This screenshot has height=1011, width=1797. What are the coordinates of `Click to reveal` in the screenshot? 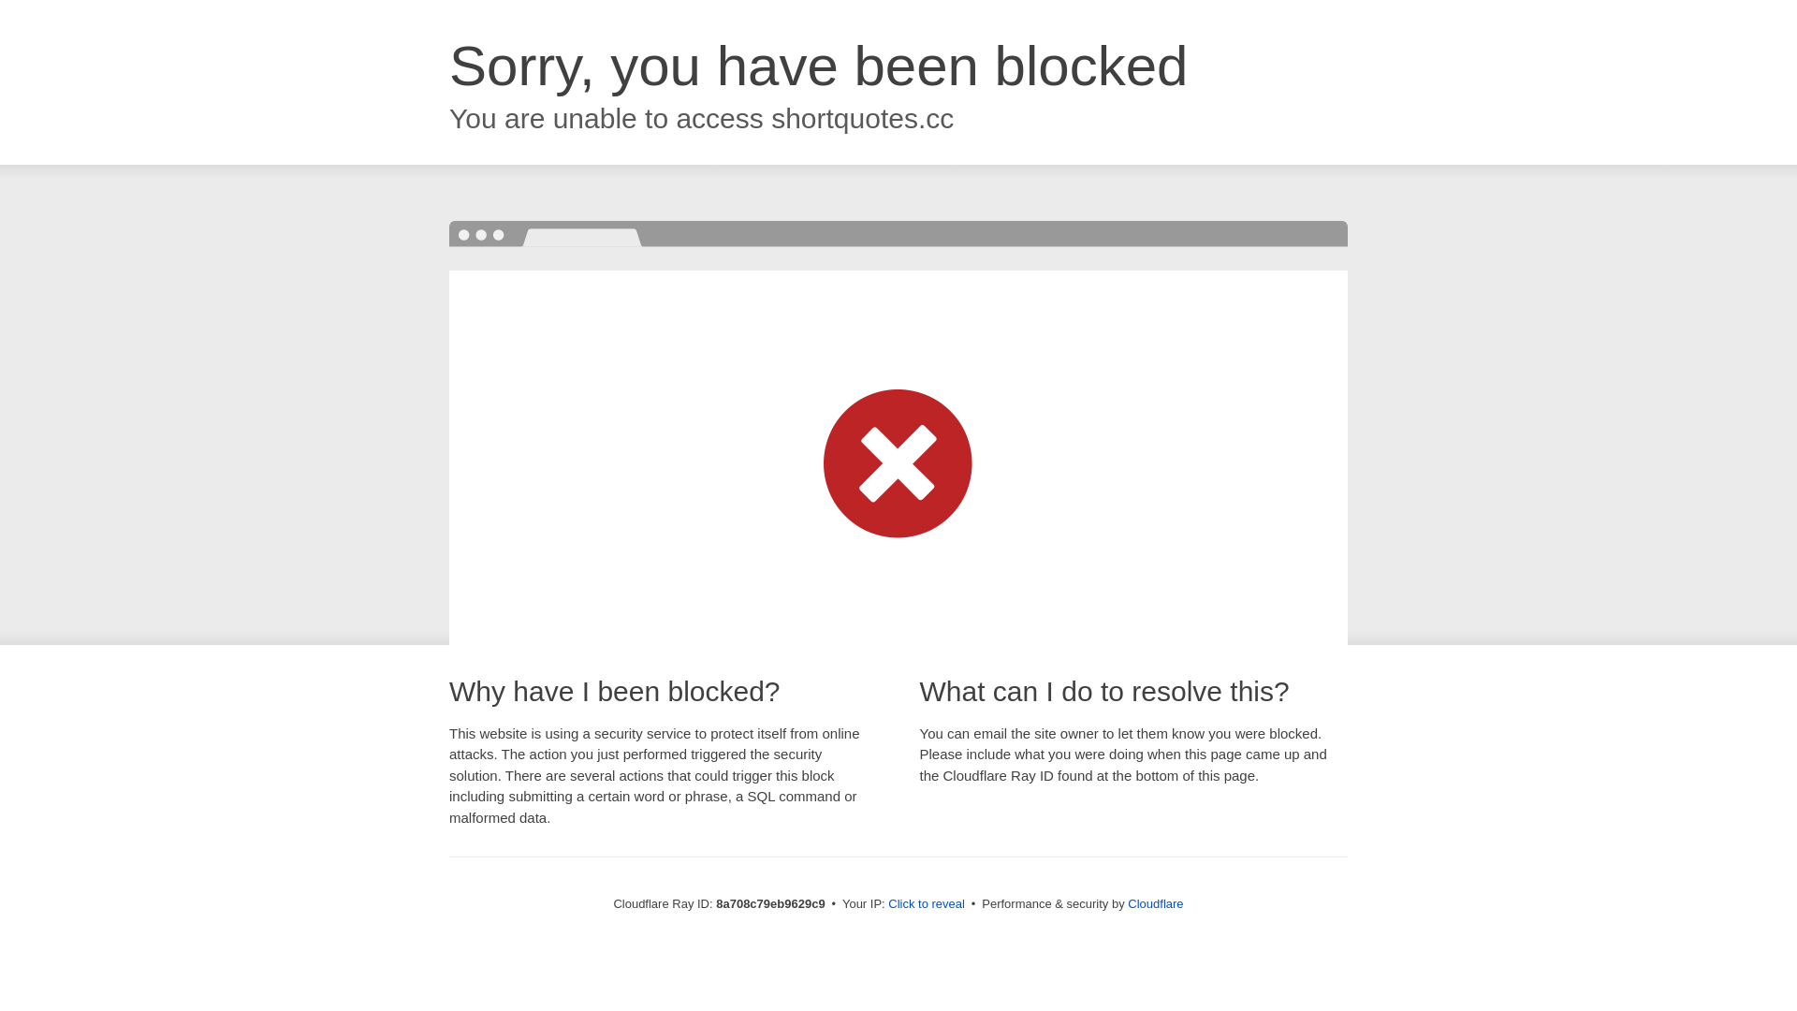 It's located at (927, 904).